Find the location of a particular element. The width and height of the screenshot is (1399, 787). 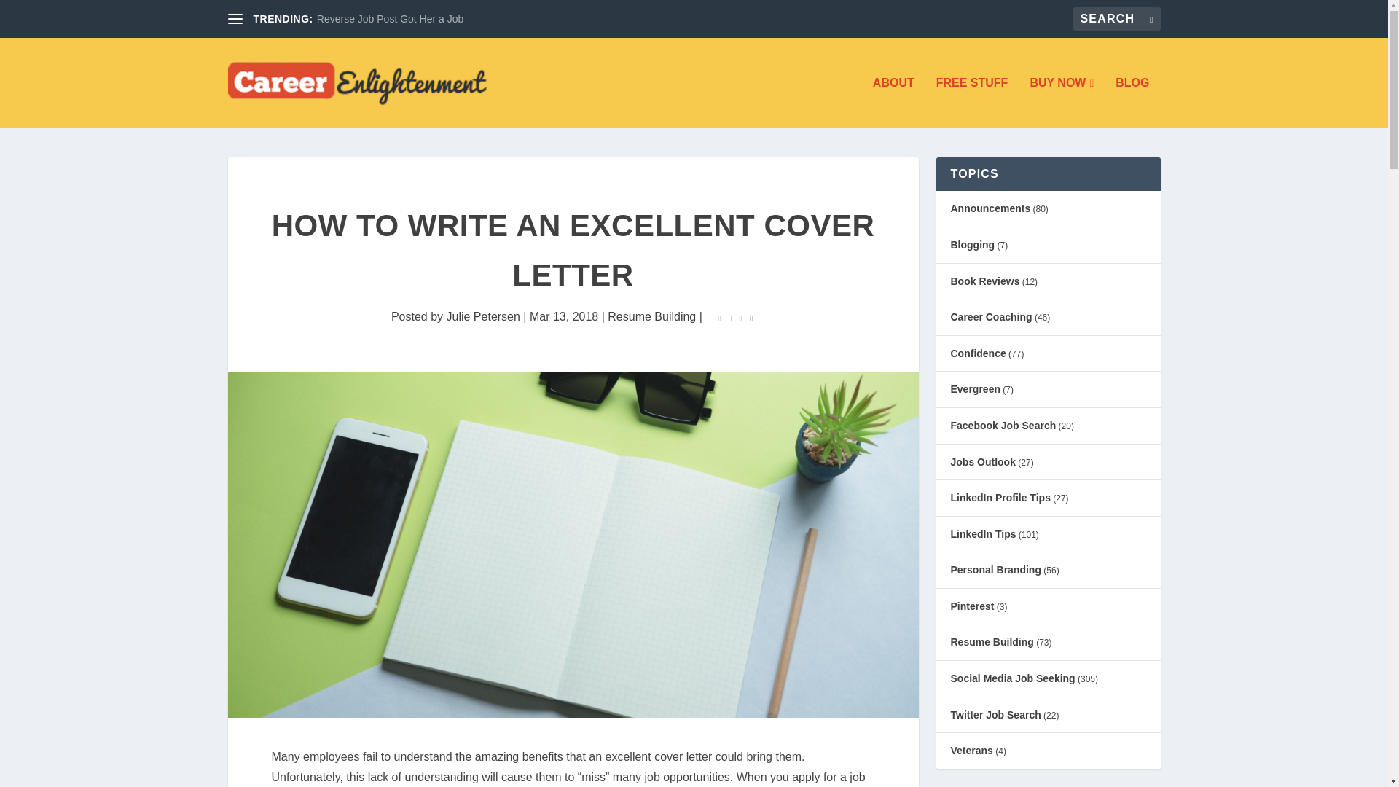

Julie Petersen is located at coordinates (483, 316).